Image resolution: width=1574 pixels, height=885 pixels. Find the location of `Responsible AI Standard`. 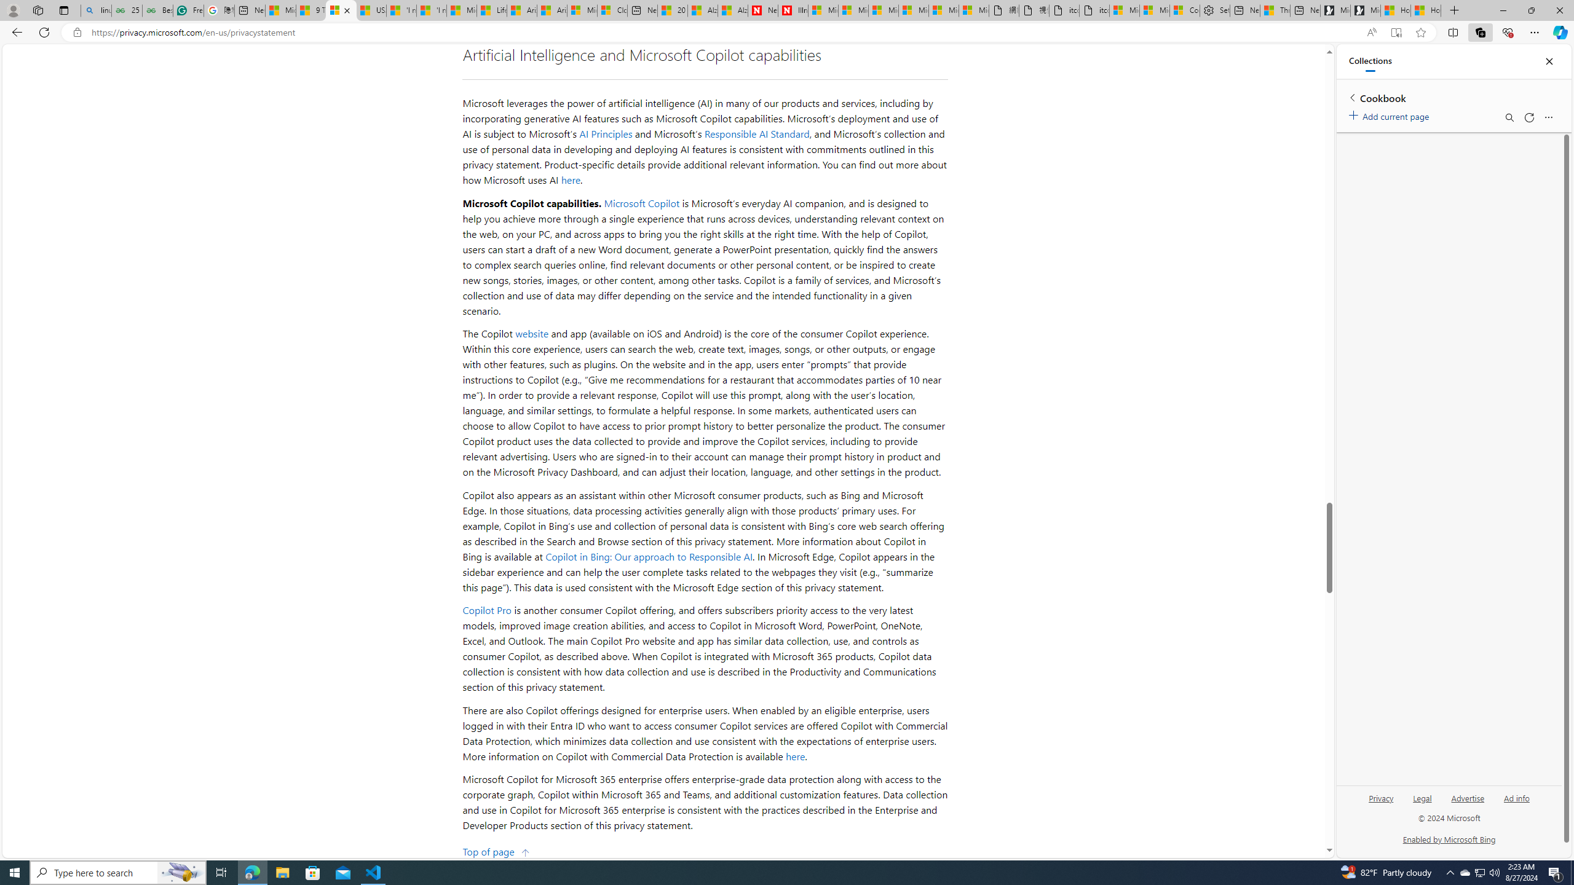

Responsible AI Standard is located at coordinates (756, 134).